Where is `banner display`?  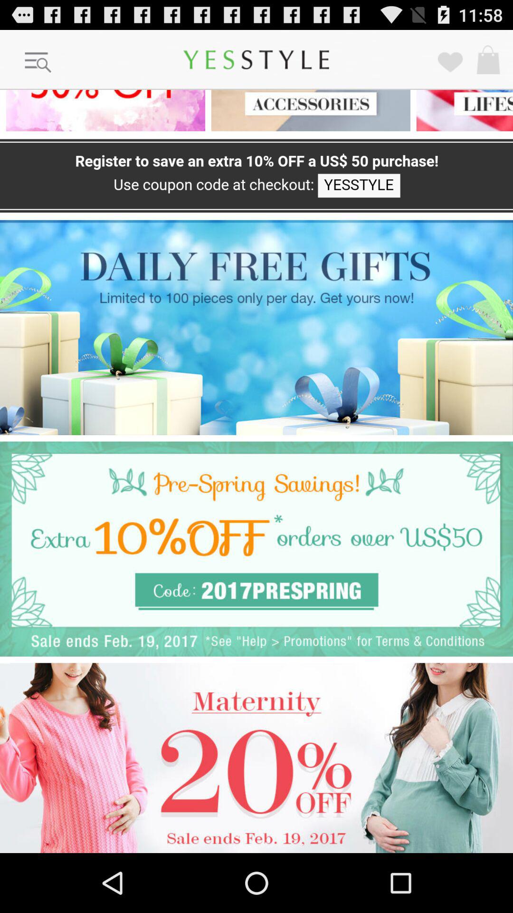
banner display is located at coordinates (256, 758).